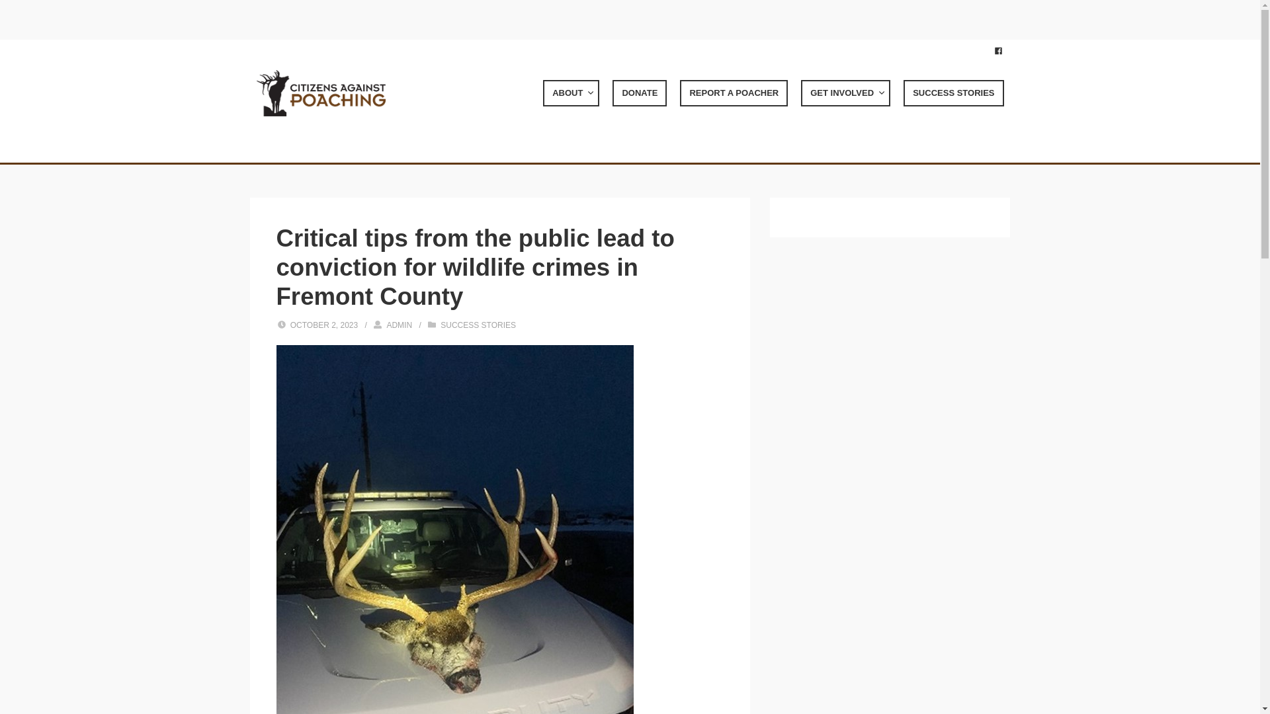 Image resolution: width=1270 pixels, height=714 pixels. Describe the element at coordinates (845, 93) in the screenshot. I see `GET INVOLVED` at that location.